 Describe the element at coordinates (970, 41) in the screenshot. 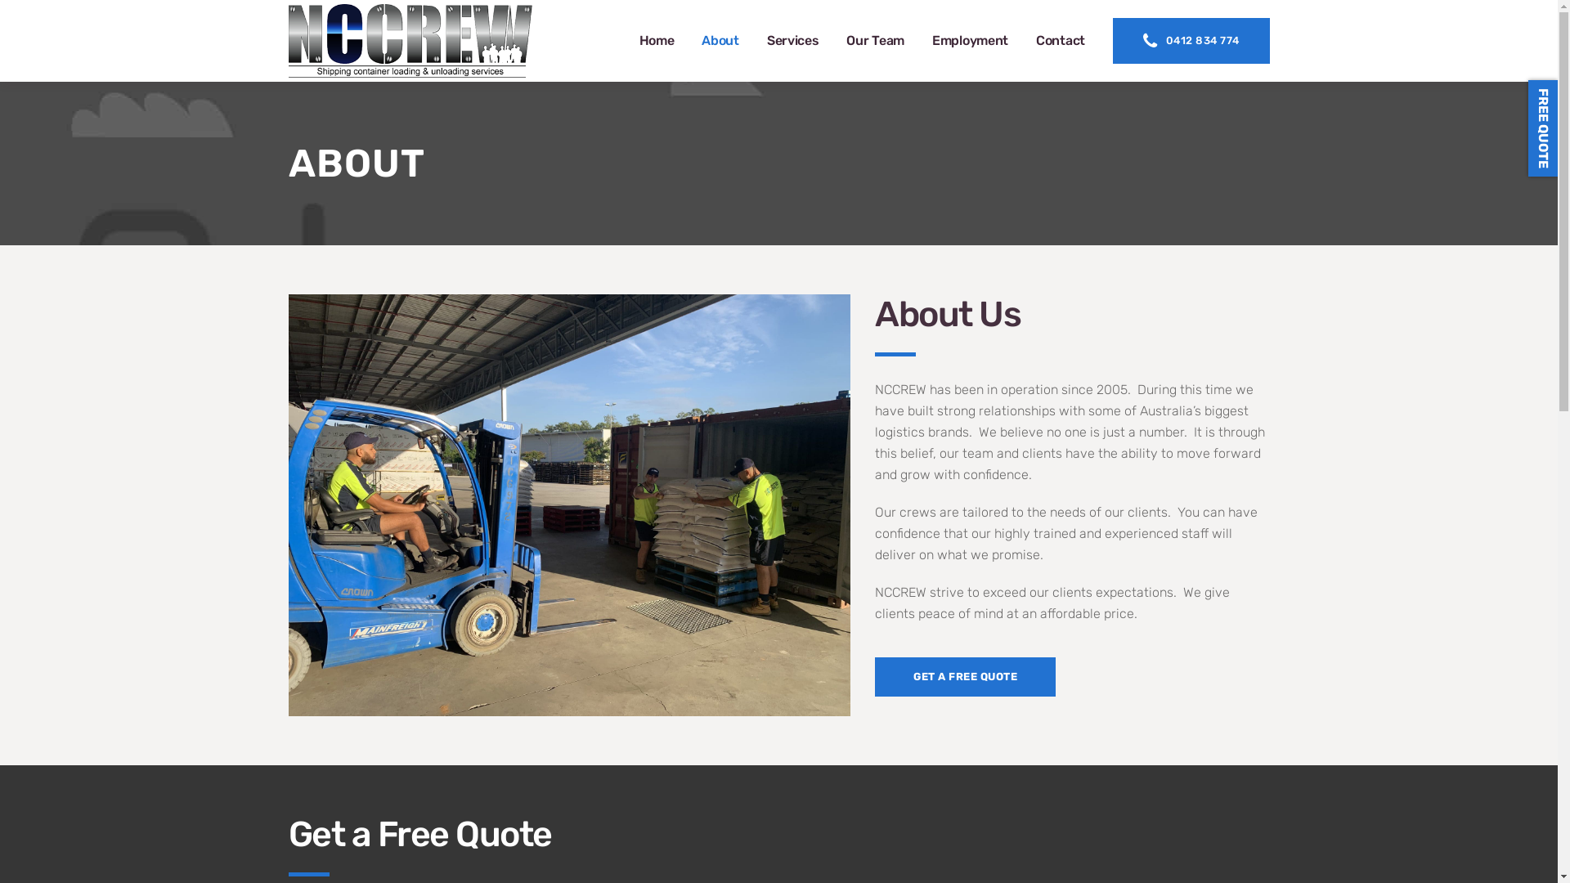

I see `Employment` at that location.